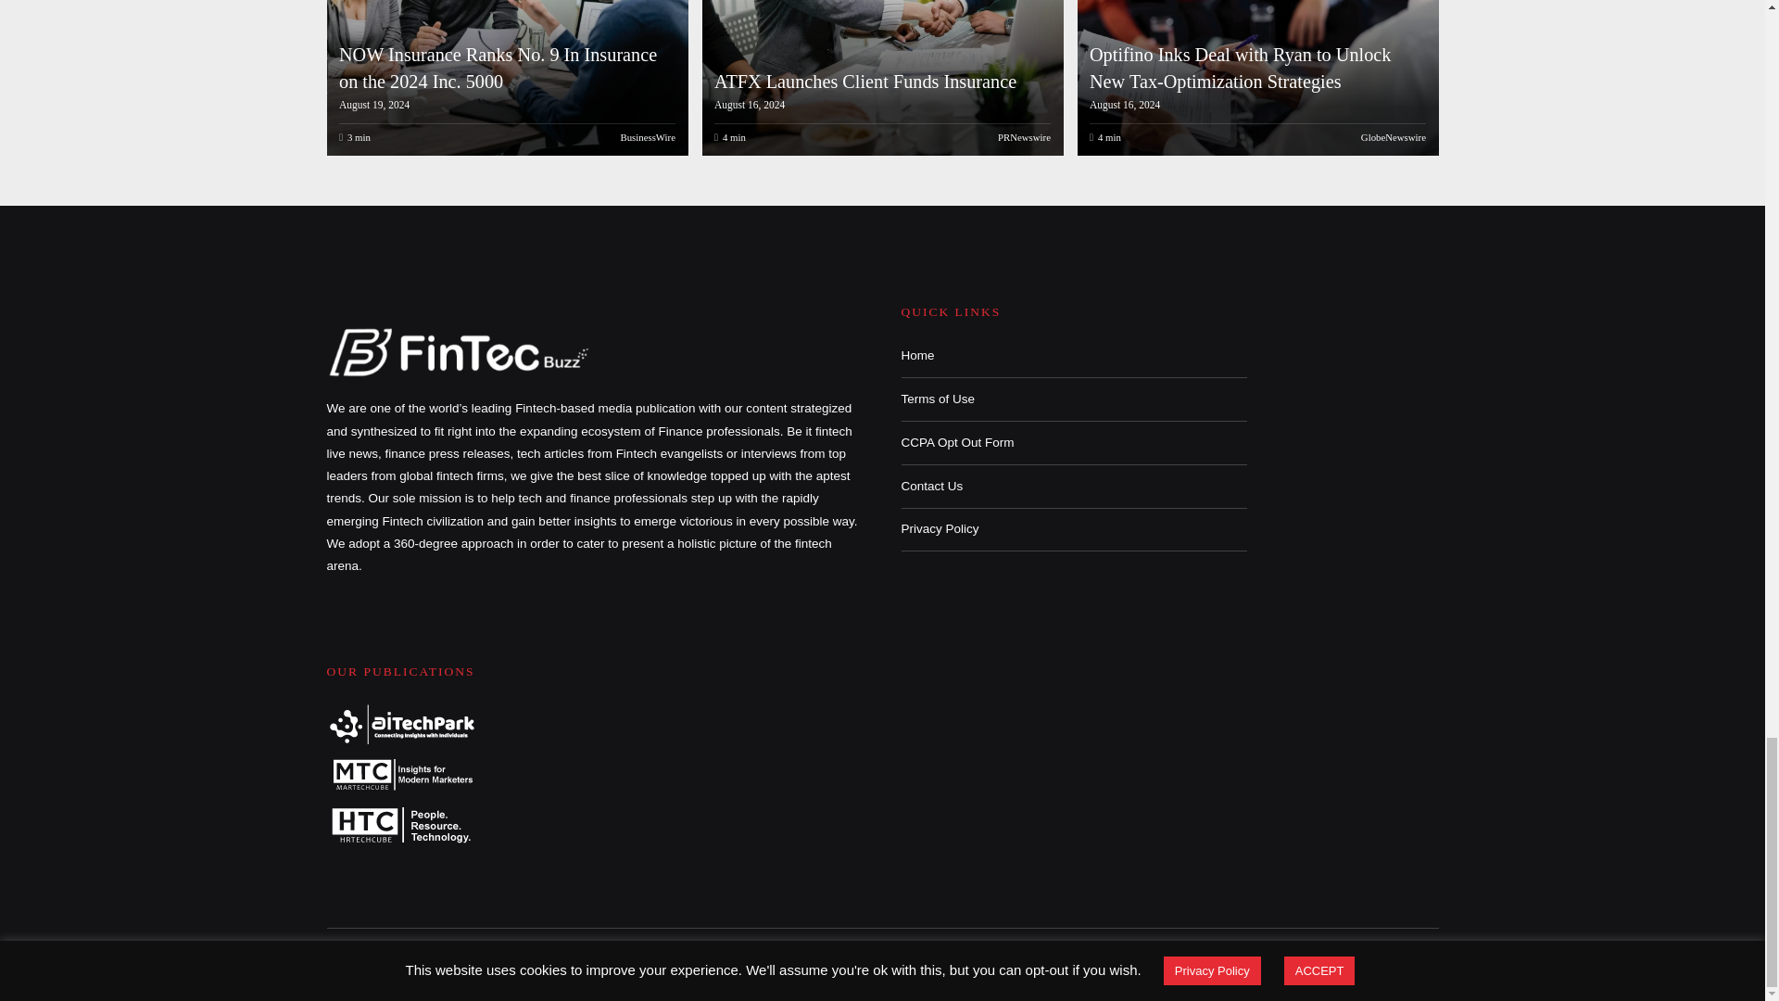 The width and height of the screenshot is (1779, 1001). I want to click on NOW Insurance Ranks No. 9 In Insurance on the 2024 Inc. 5000, so click(498, 67).